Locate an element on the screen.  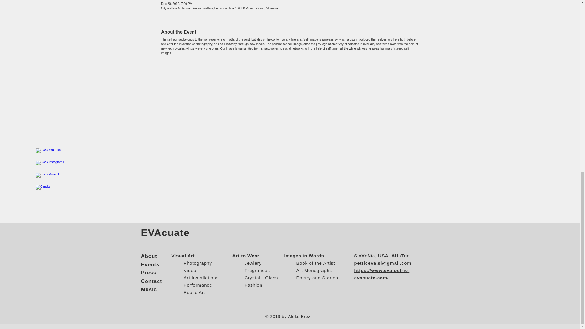
Art to Wear is located at coordinates (246, 255).